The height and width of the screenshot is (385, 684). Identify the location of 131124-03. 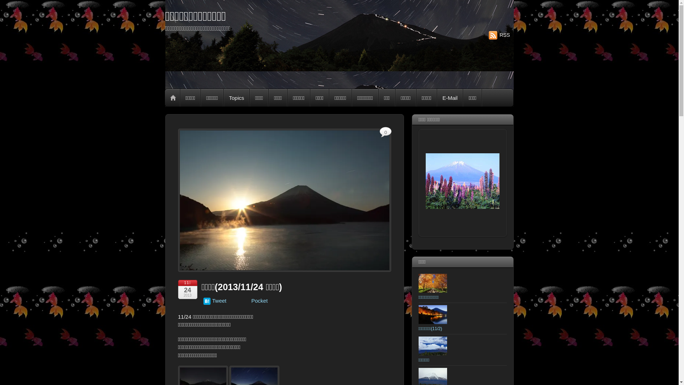
(285, 200).